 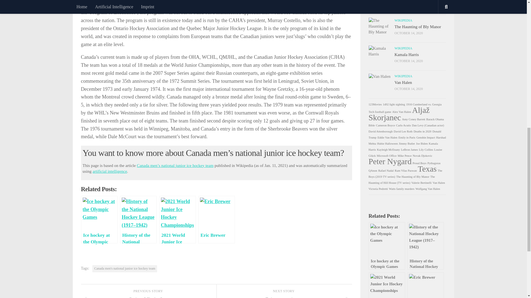 What do you see at coordinates (125, 269) in the screenshot?
I see `Canada men's national junior ice hockey team` at bounding box center [125, 269].